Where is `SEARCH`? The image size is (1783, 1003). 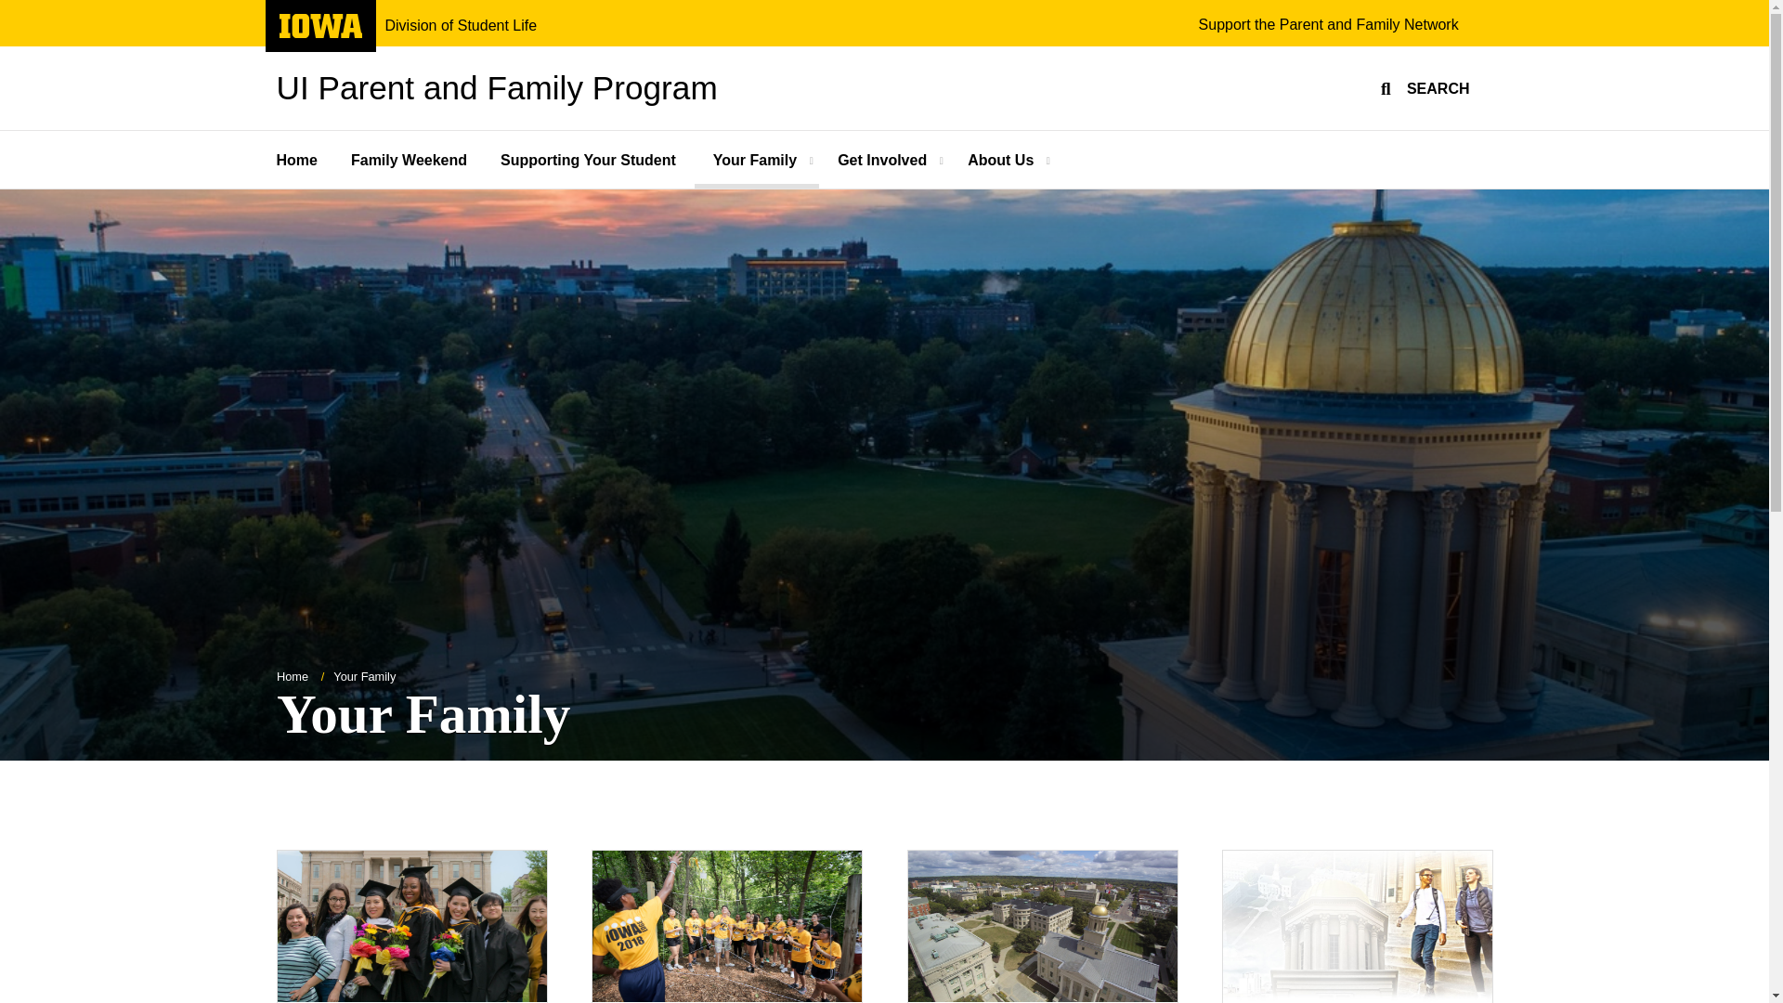
SEARCH is located at coordinates (1423, 87).